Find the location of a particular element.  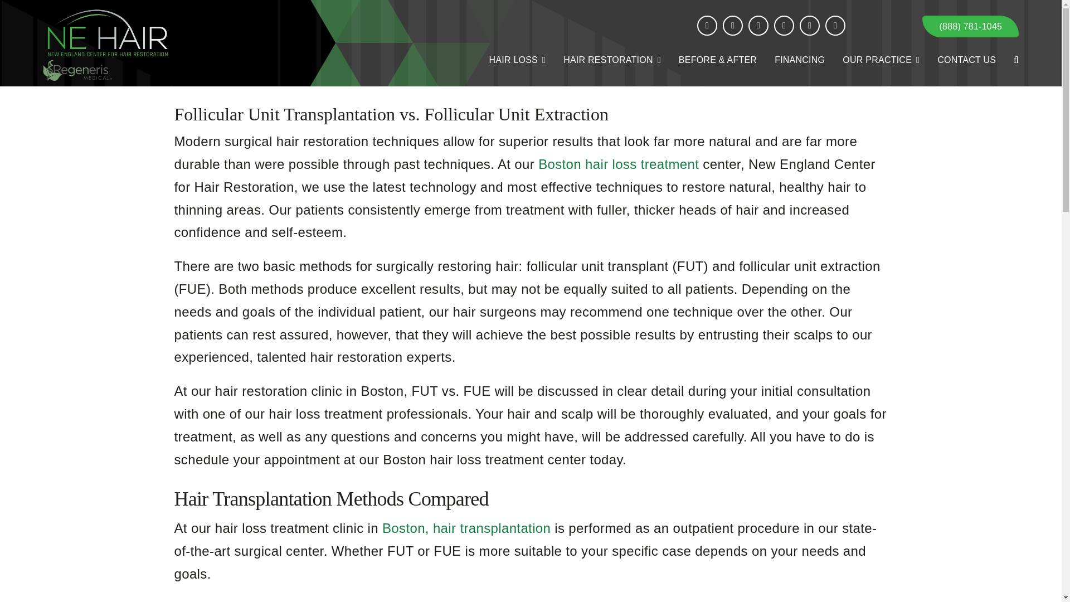

Instagram is located at coordinates (758, 26).